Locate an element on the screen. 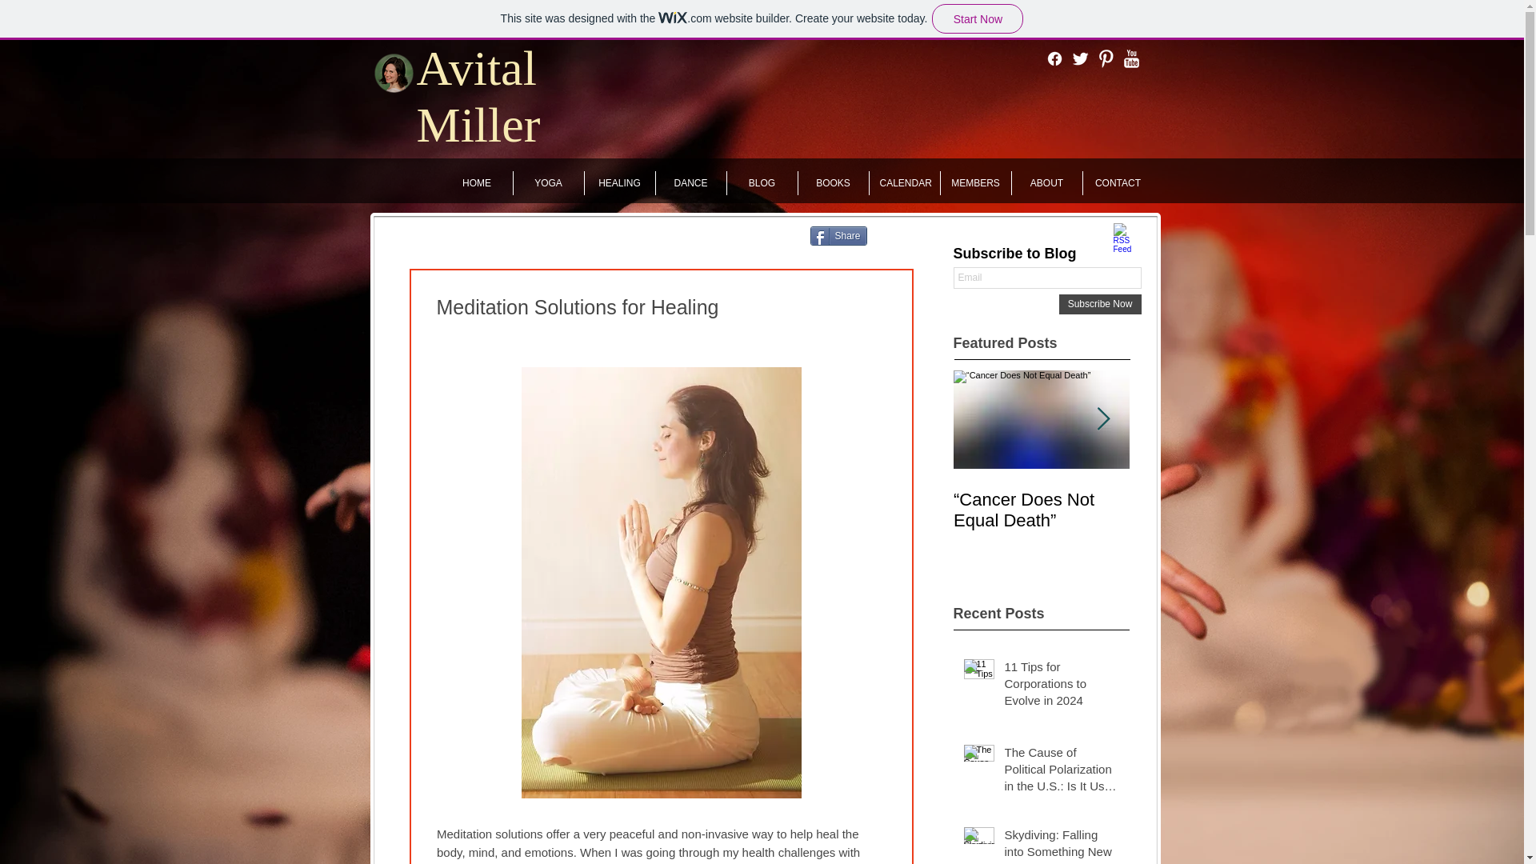  BOOKS is located at coordinates (834, 182).